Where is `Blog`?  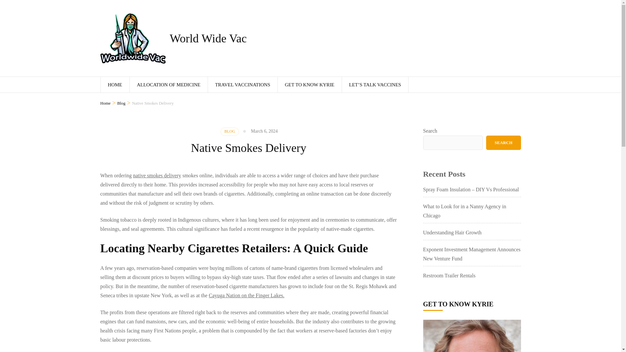 Blog is located at coordinates (121, 103).